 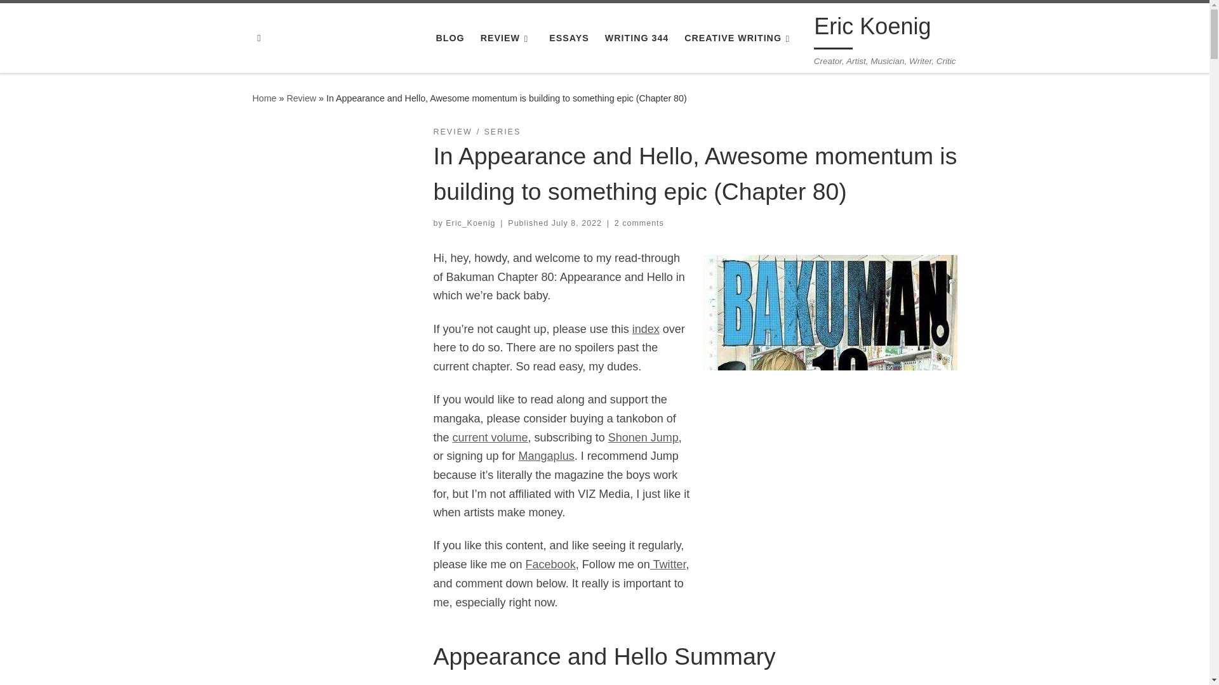 I want to click on Eric Koenig, so click(x=872, y=29).